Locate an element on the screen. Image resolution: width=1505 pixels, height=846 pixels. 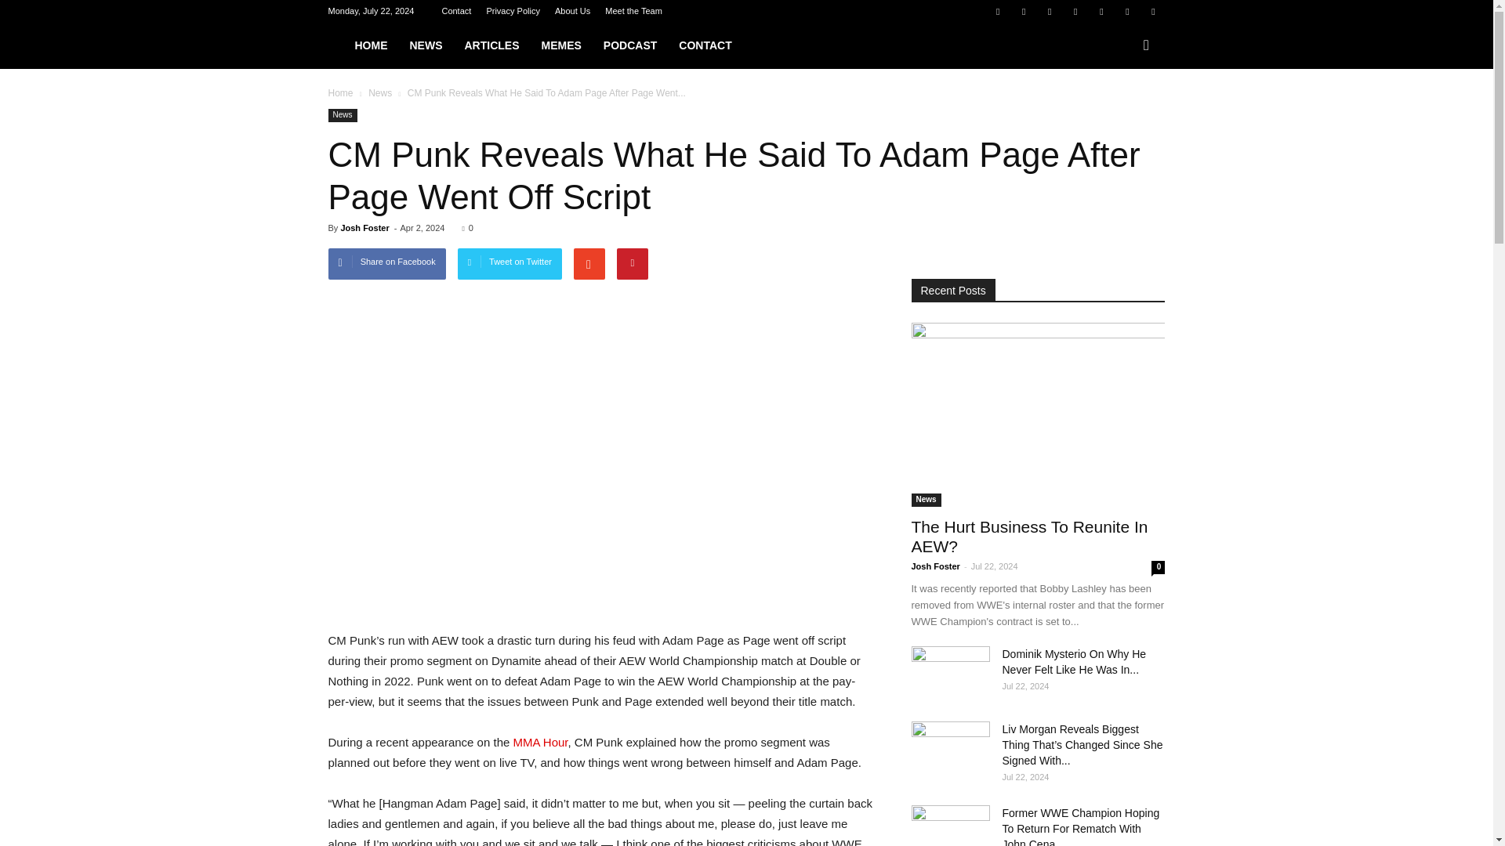
Twitter is located at coordinates (1127, 11).